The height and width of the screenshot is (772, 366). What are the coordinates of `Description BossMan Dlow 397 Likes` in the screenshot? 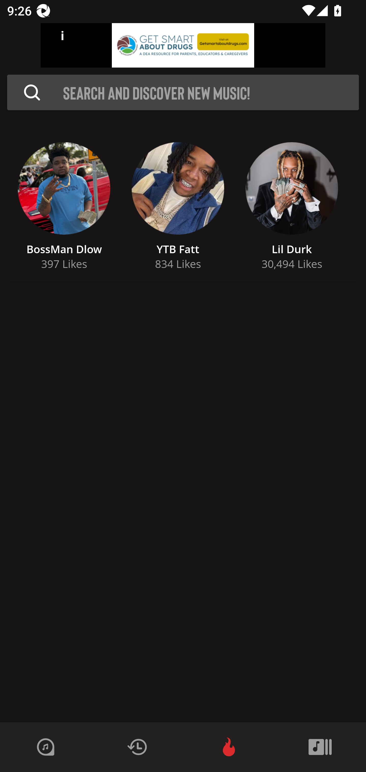 It's located at (64, 203).